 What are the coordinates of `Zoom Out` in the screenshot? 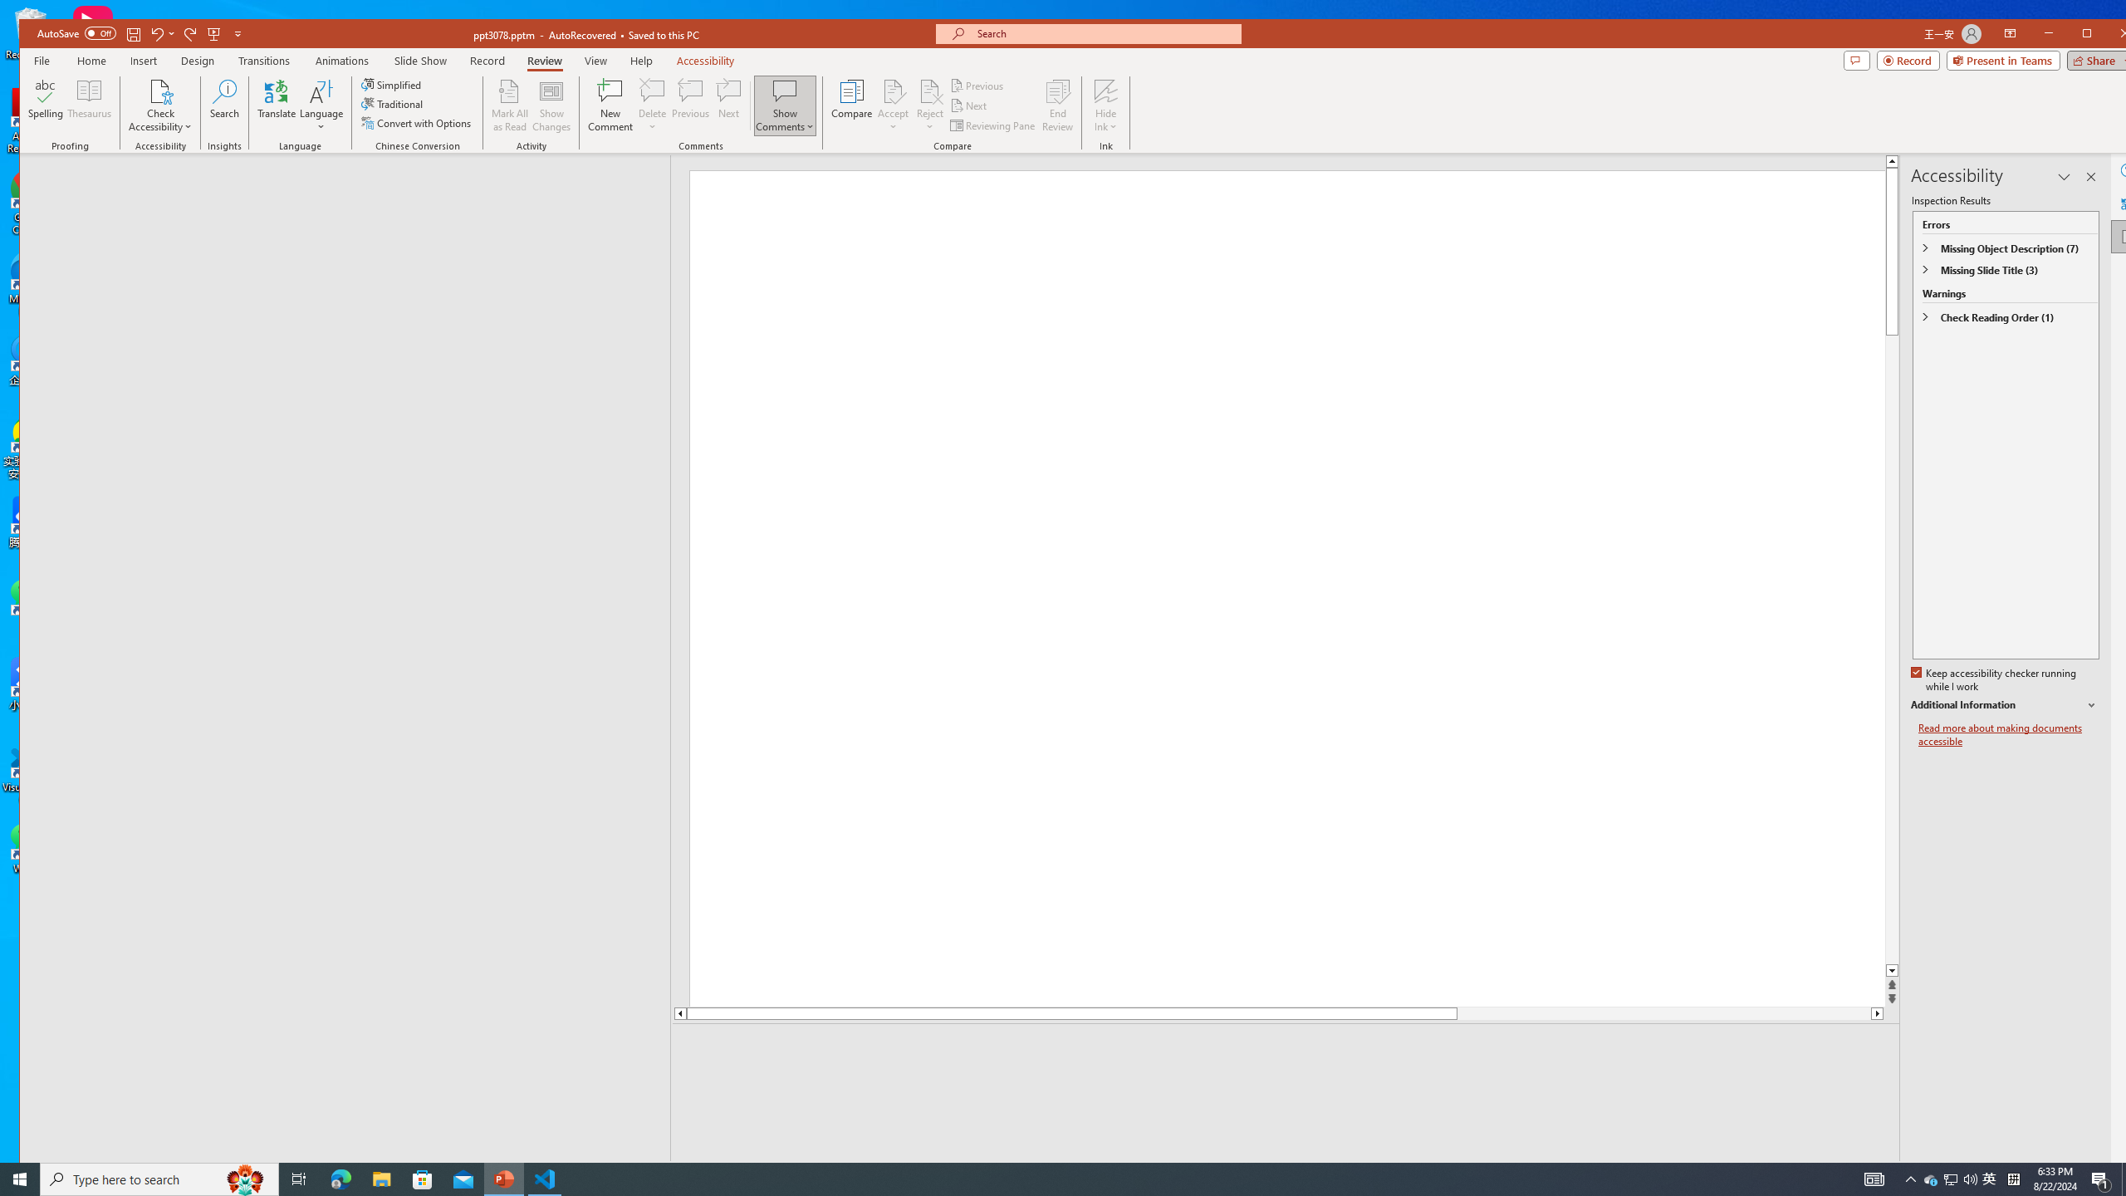 It's located at (2025, 1173).